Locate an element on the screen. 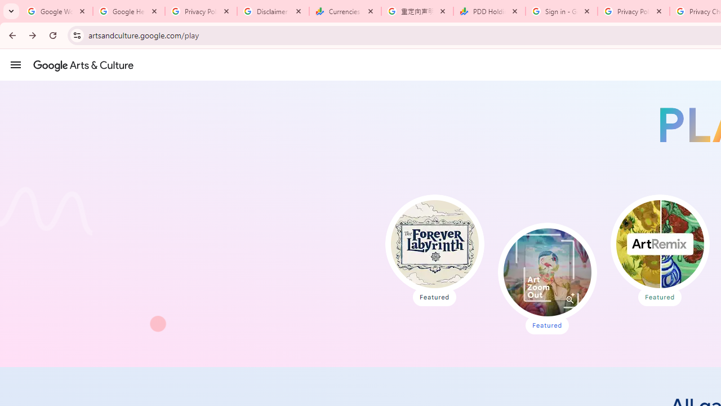 The image size is (721, 406). Menu is located at coordinates (16, 64).